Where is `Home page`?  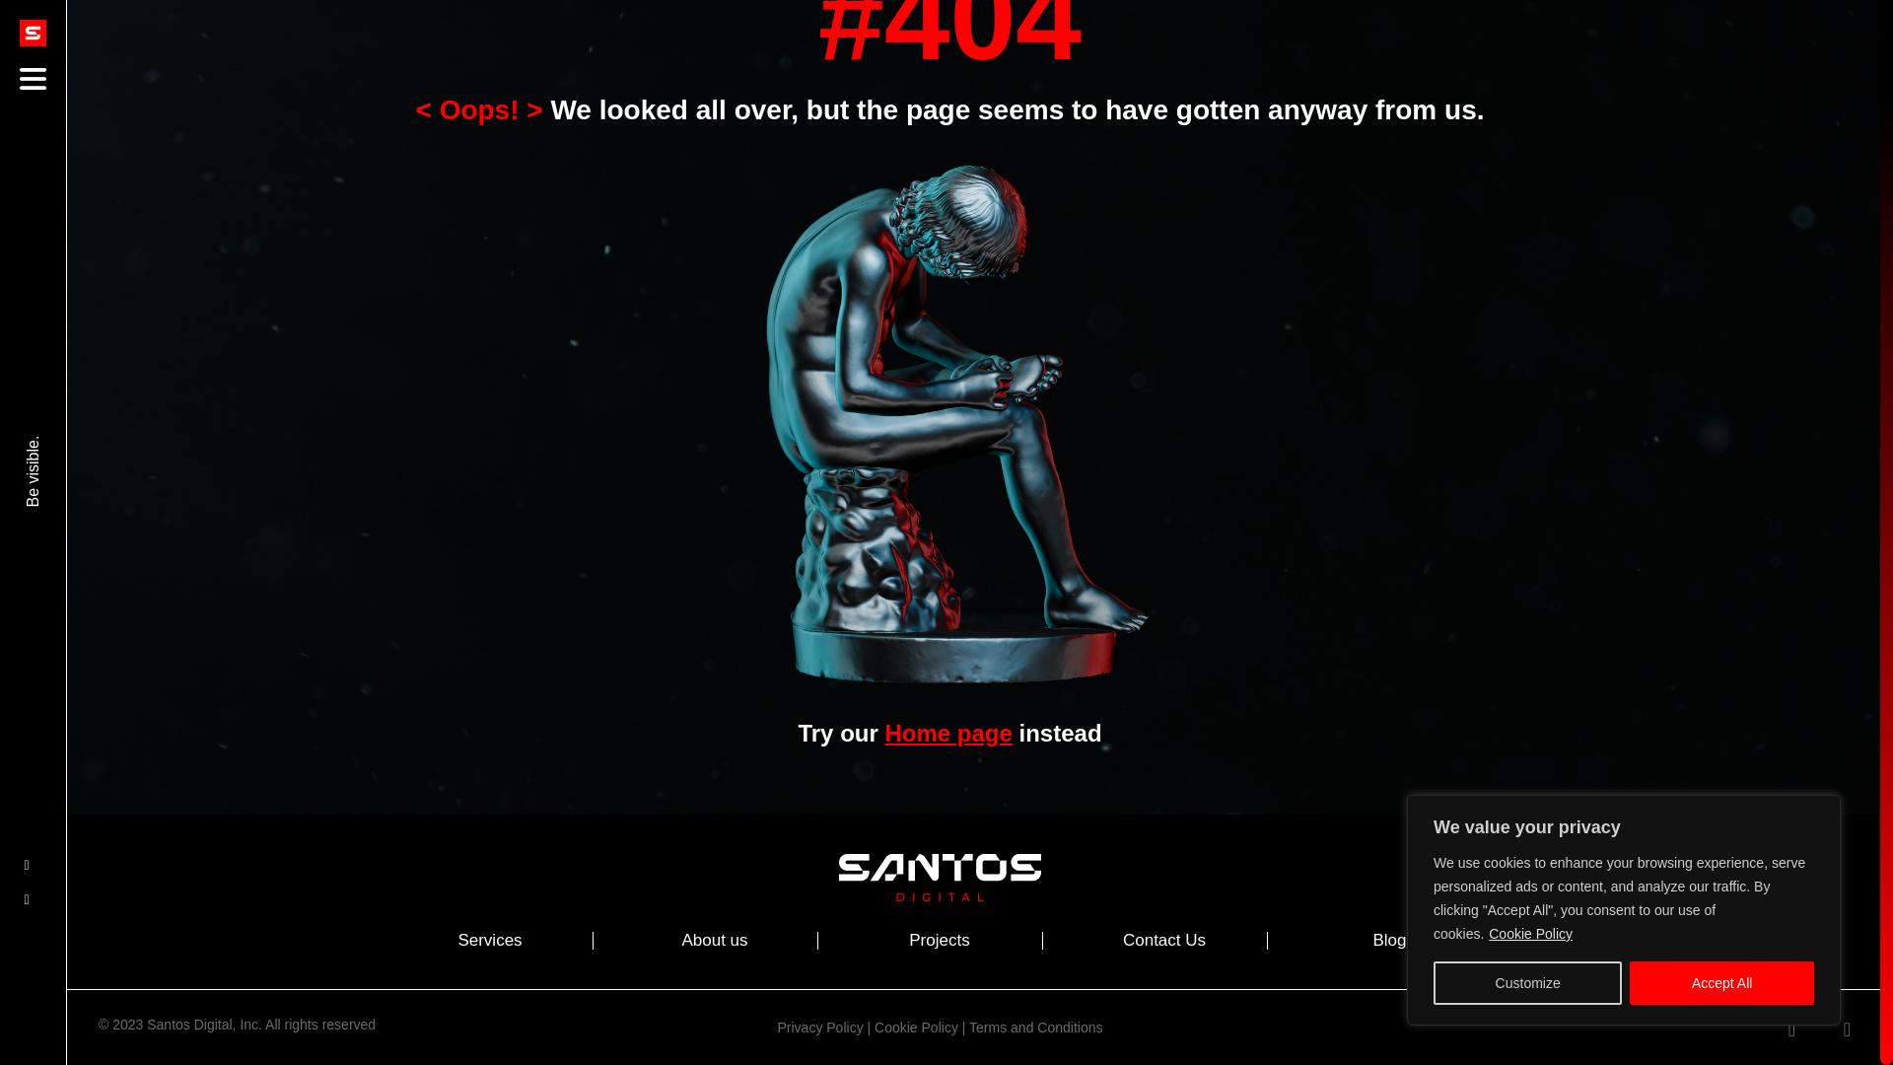
Home page is located at coordinates (946, 734).